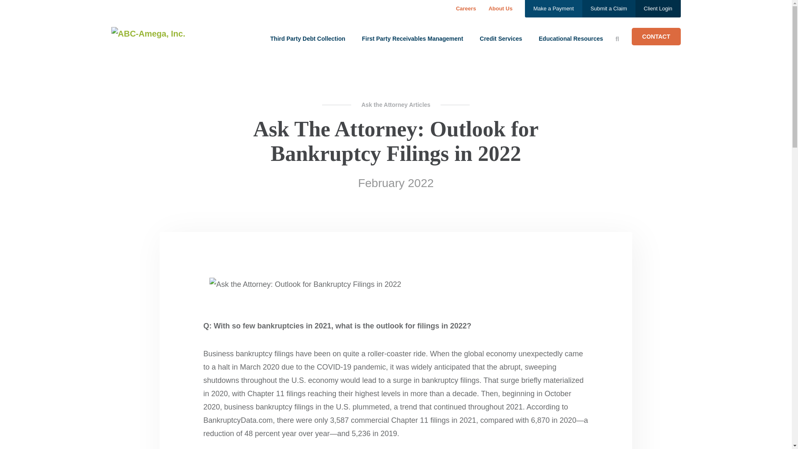 This screenshot has width=798, height=449. What do you see at coordinates (554, 9) in the screenshot?
I see `Make a Payment` at bounding box center [554, 9].